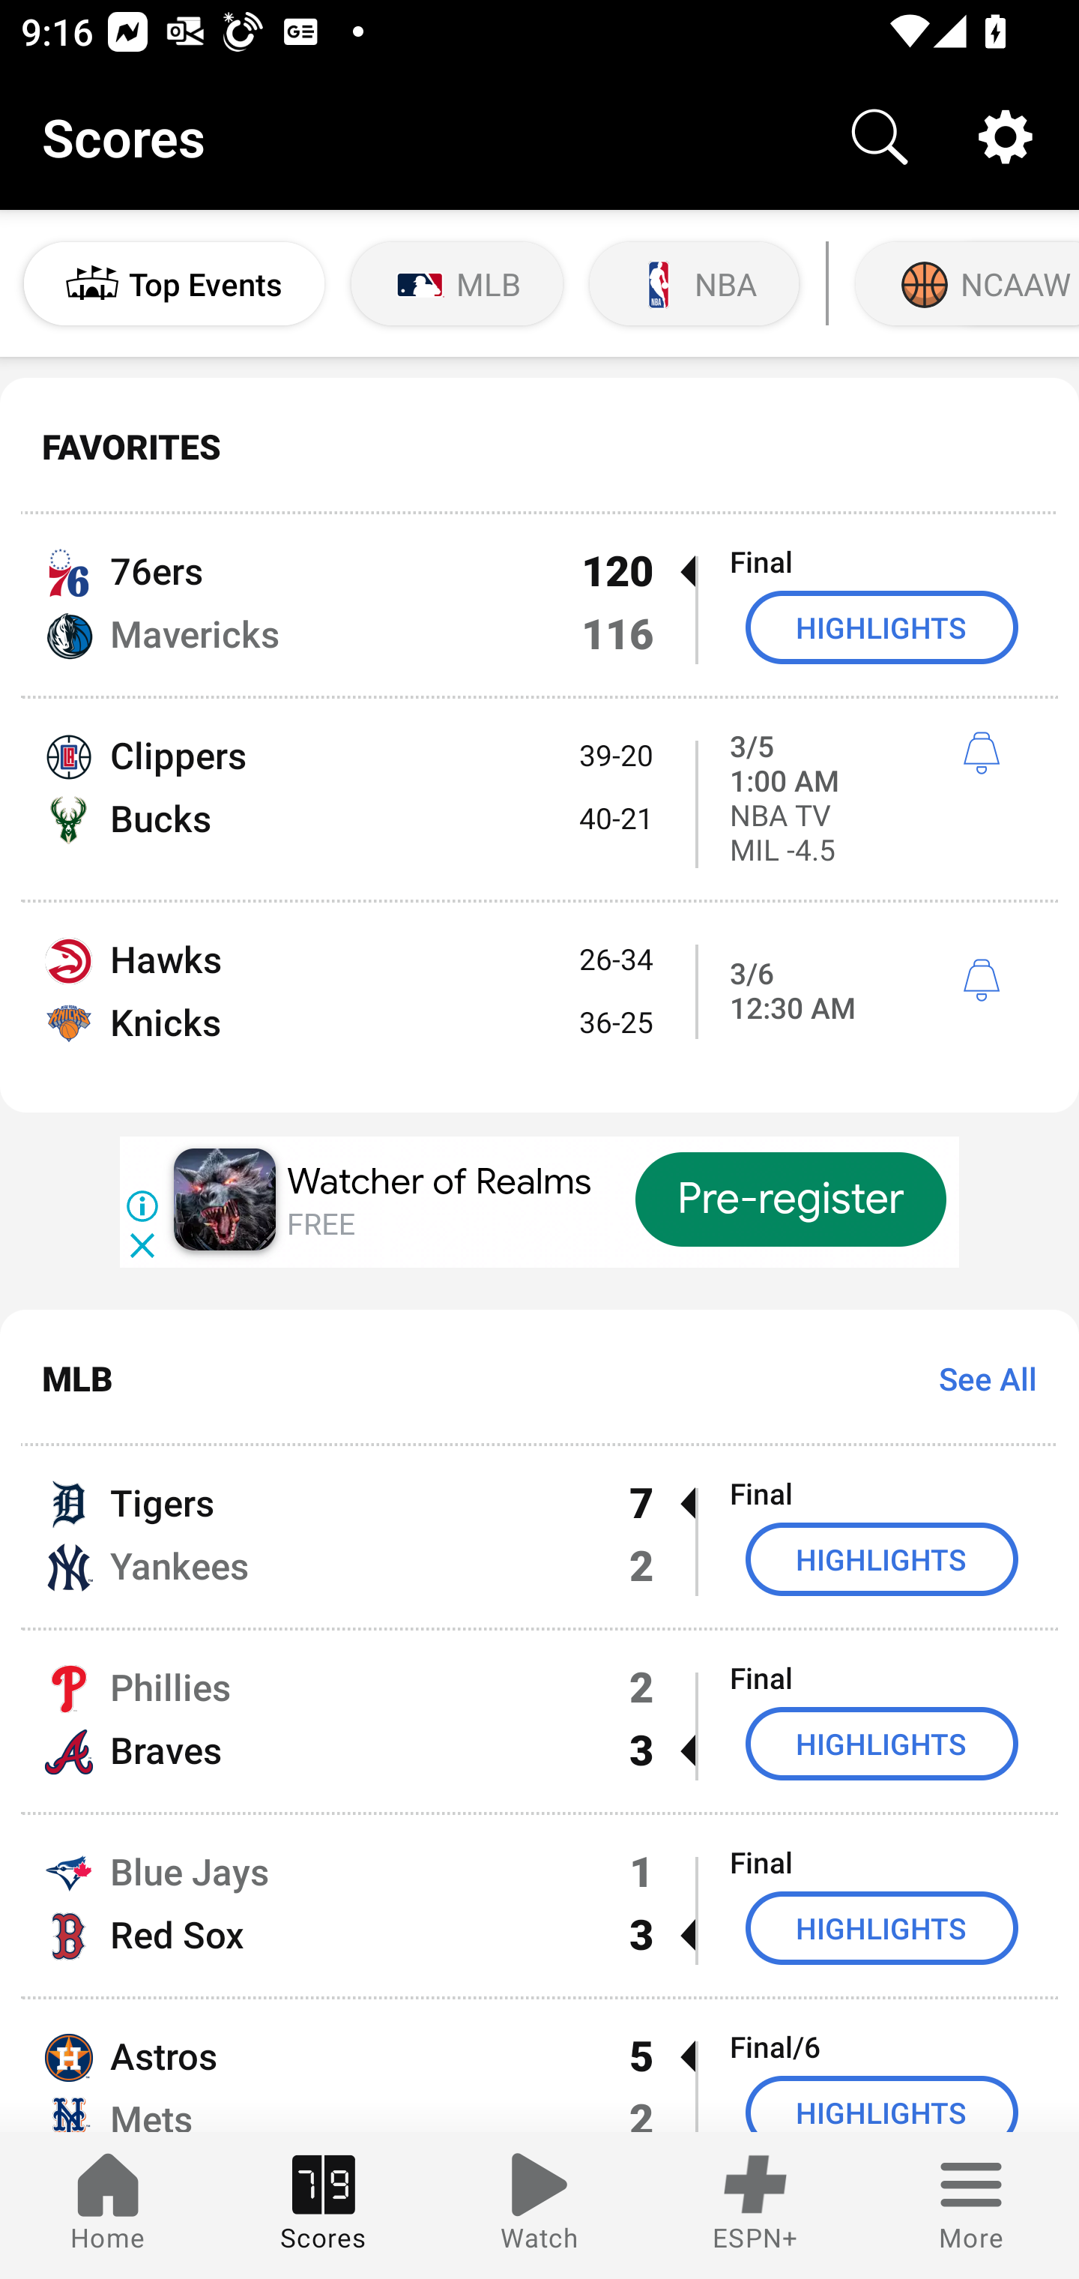 This screenshot has width=1079, height=2279. Describe the element at coordinates (981, 981) in the screenshot. I see `í` at that location.